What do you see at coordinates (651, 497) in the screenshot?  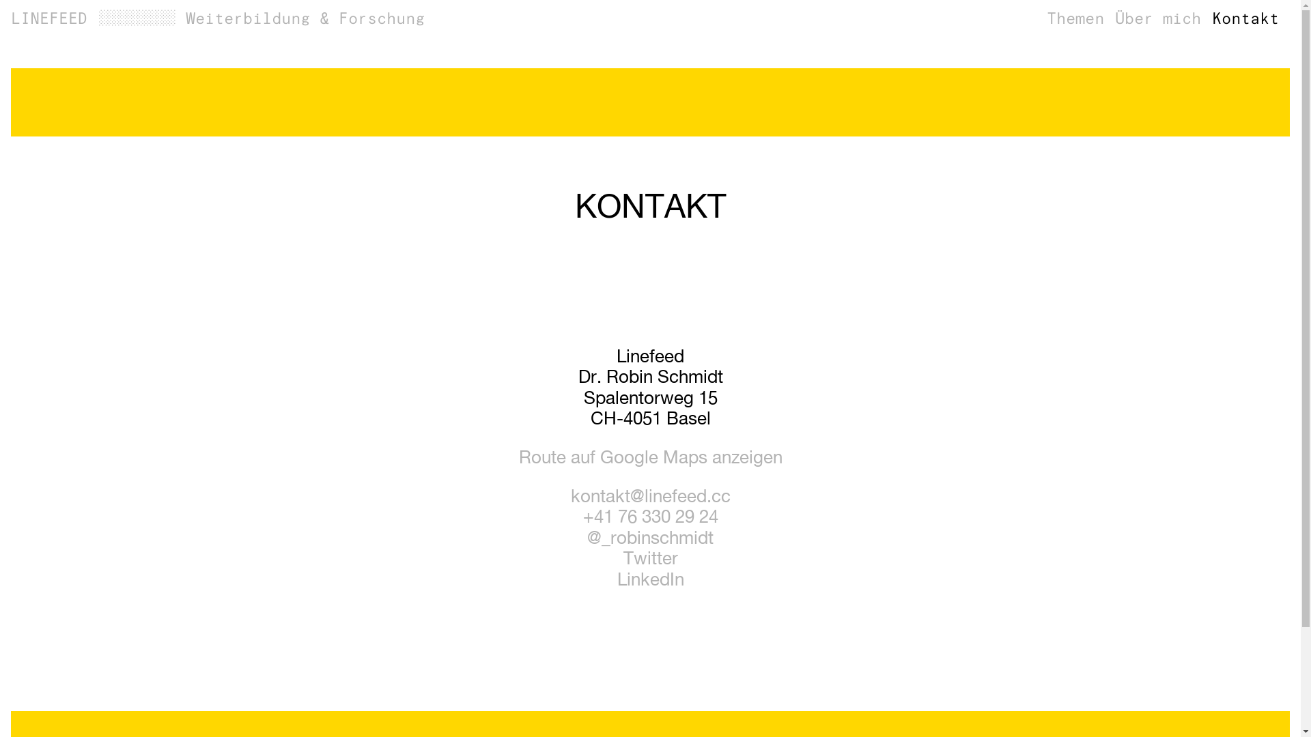 I see `kontakt@linefeed.cc` at bounding box center [651, 497].